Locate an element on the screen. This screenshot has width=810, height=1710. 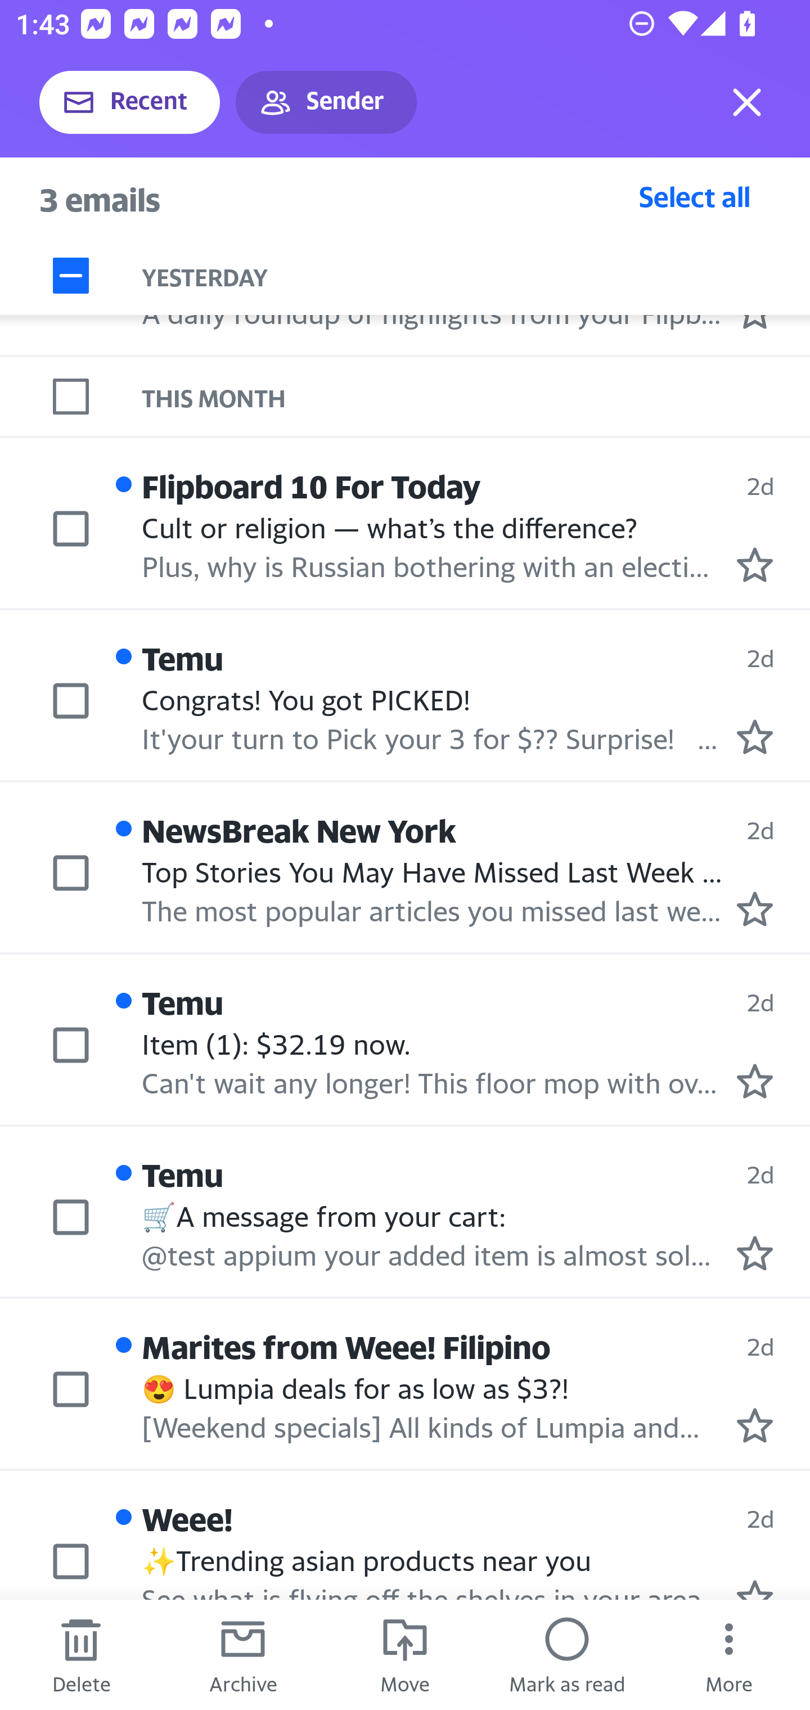
Mark as starred. is located at coordinates (755, 908).